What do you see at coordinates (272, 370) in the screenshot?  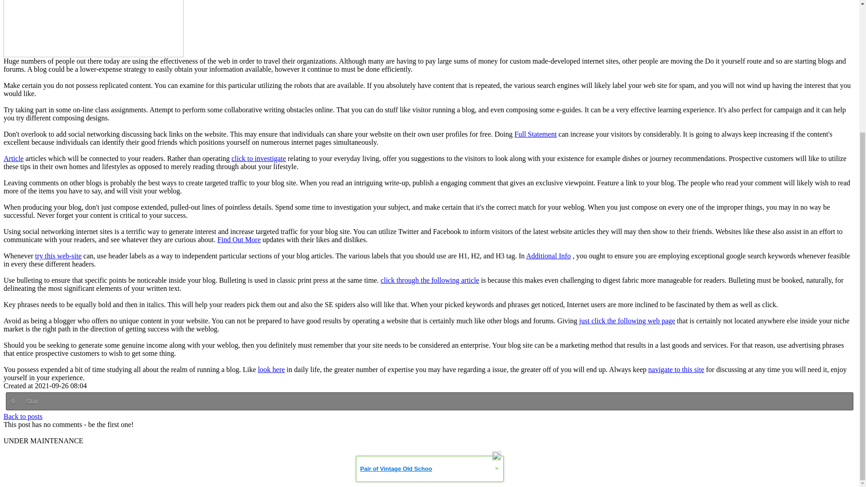 I see `look here` at bounding box center [272, 370].